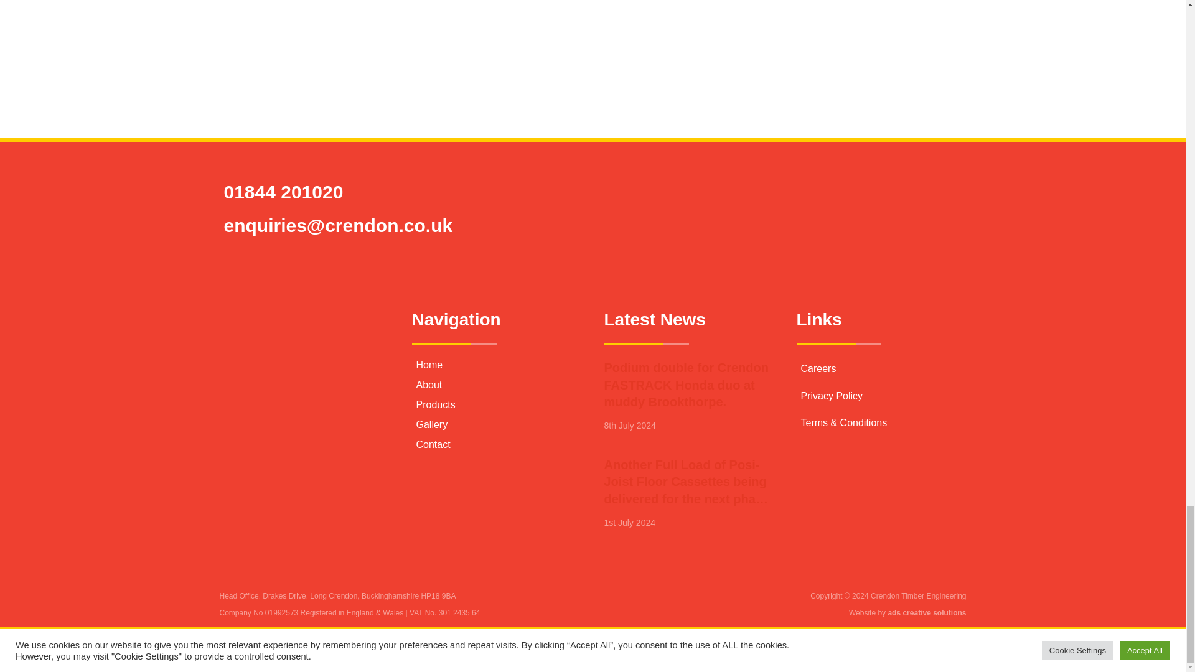 The width and height of the screenshot is (1195, 672). I want to click on Logo-TRA, so click(822, 14).